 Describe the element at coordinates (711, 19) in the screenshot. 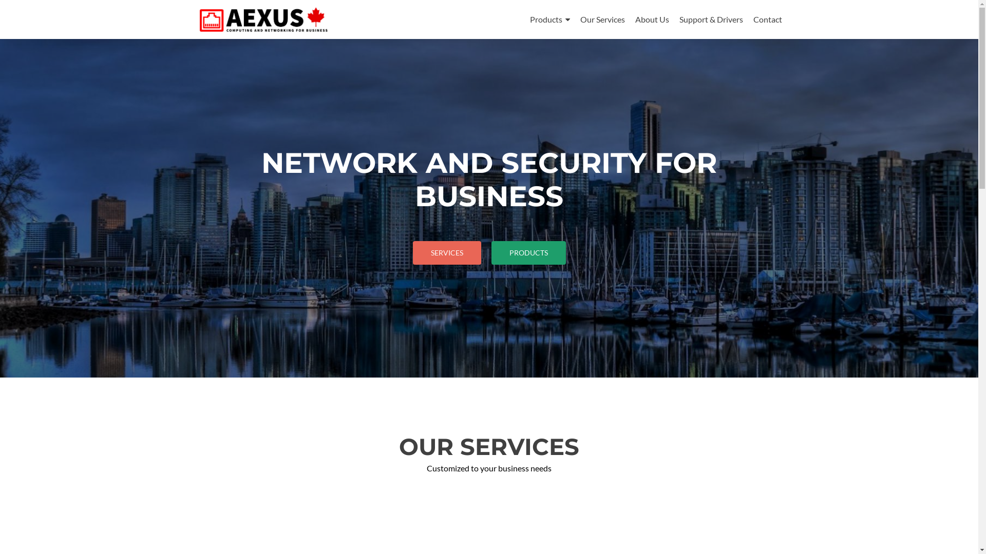

I see `Support & Drivers` at that location.